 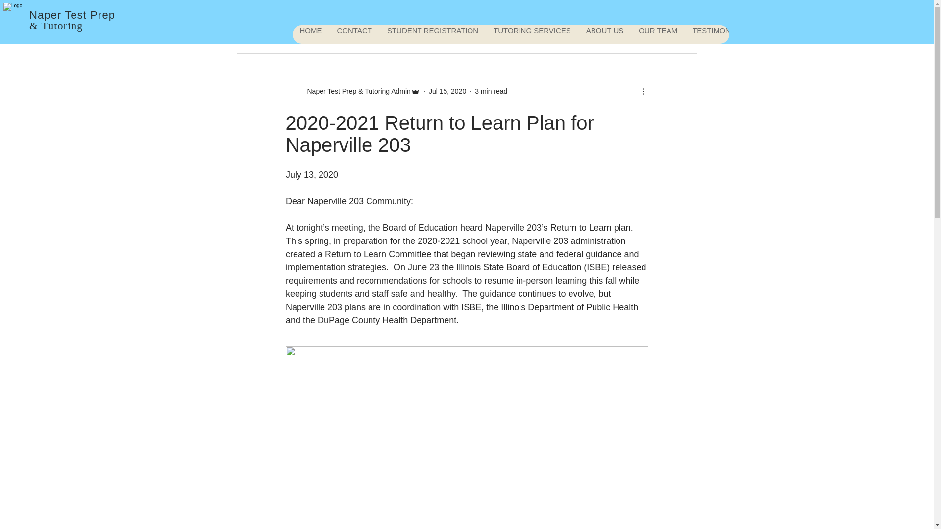 I want to click on HOME, so click(x=310, y=34).